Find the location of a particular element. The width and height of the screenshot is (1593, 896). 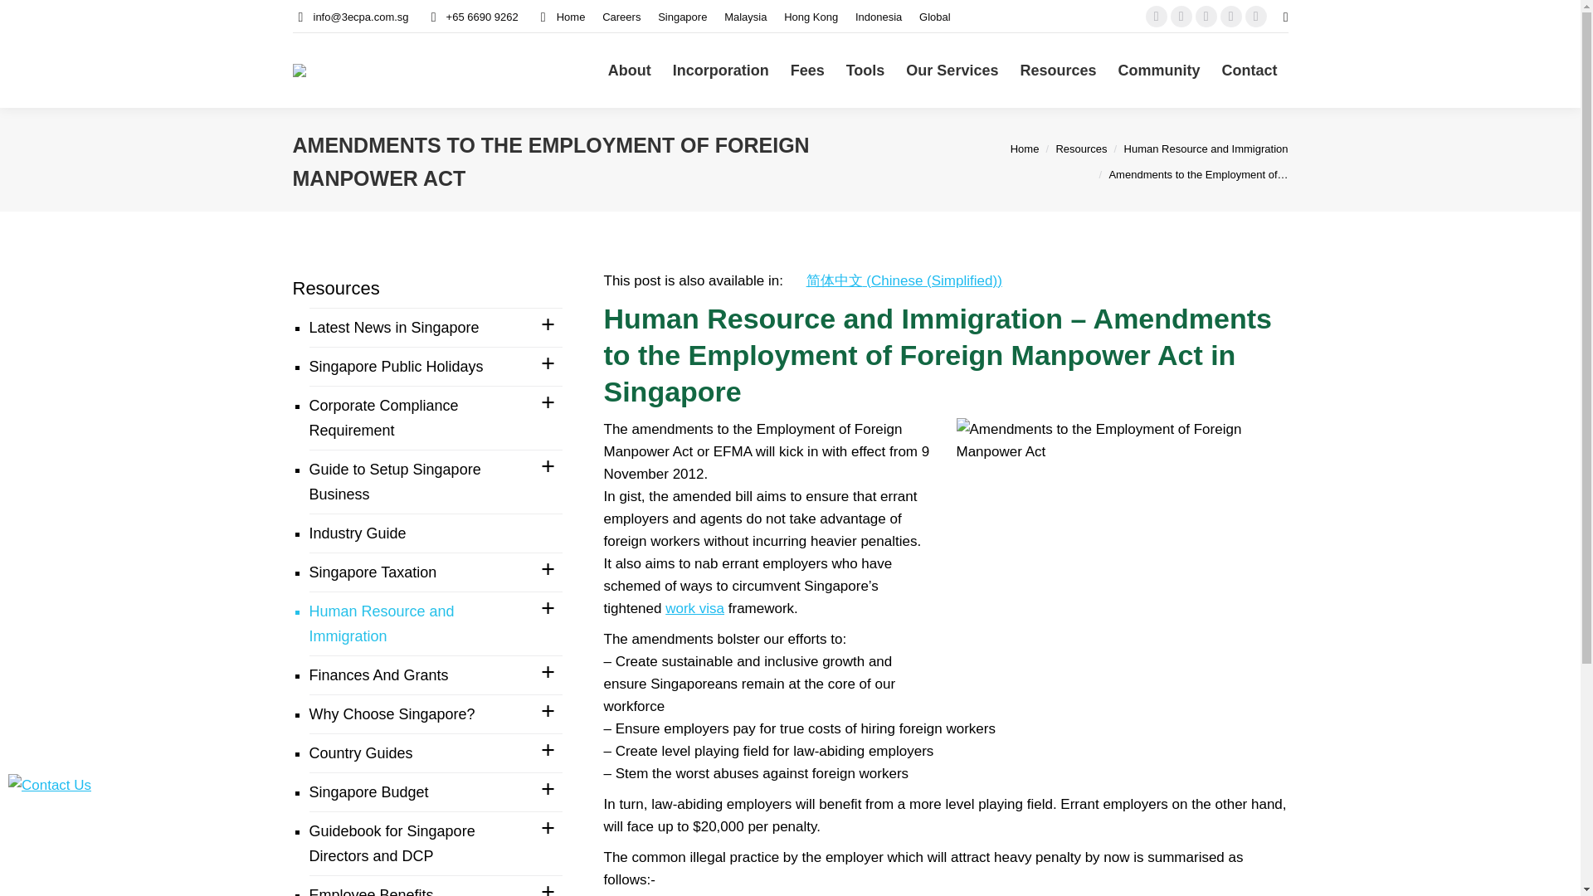

3E Accounting International Network is located at coordinates (934, 16).